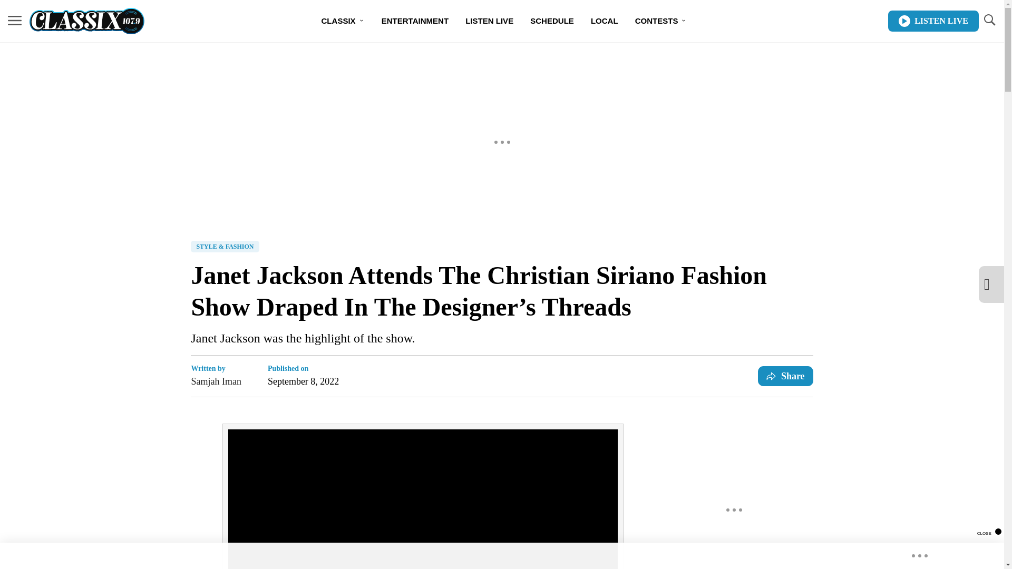 This screenshot has width=1012, height=569. I want to click on ENTERTAINMENT, so click(415, 21).